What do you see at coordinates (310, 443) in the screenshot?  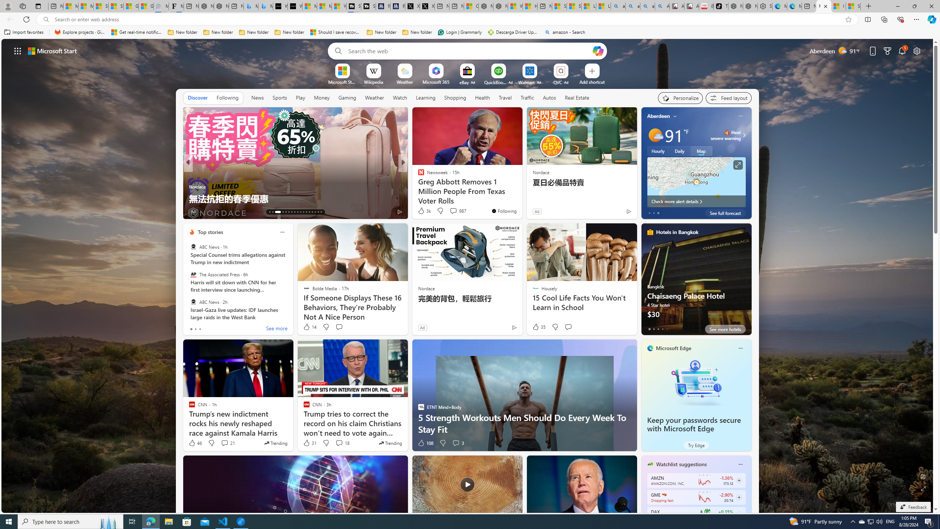 I see `31 Like` at bounding box center [310, 443].